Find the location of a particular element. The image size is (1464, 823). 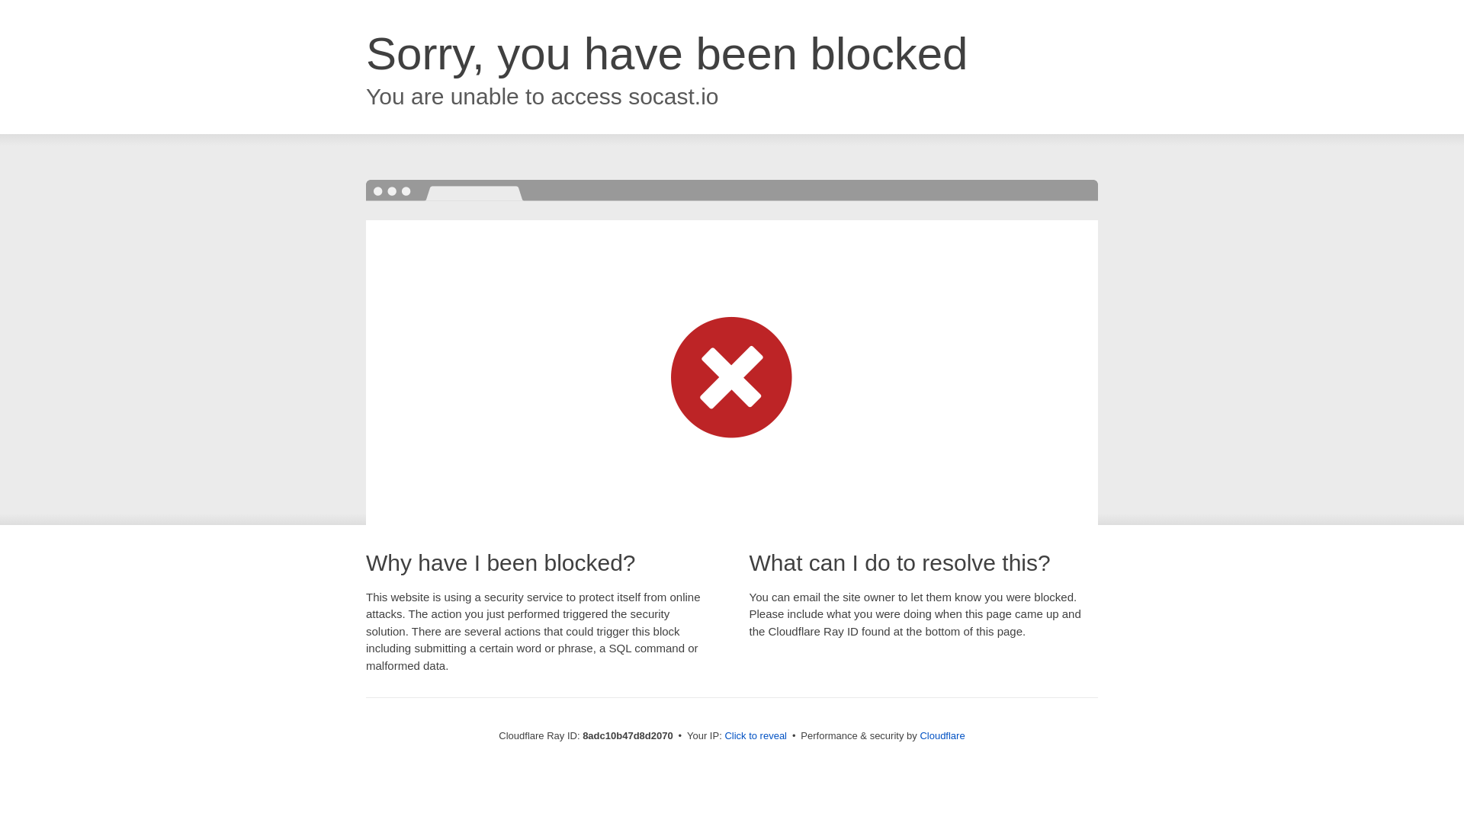

Cloudflare is located at coordinates (942, 735).